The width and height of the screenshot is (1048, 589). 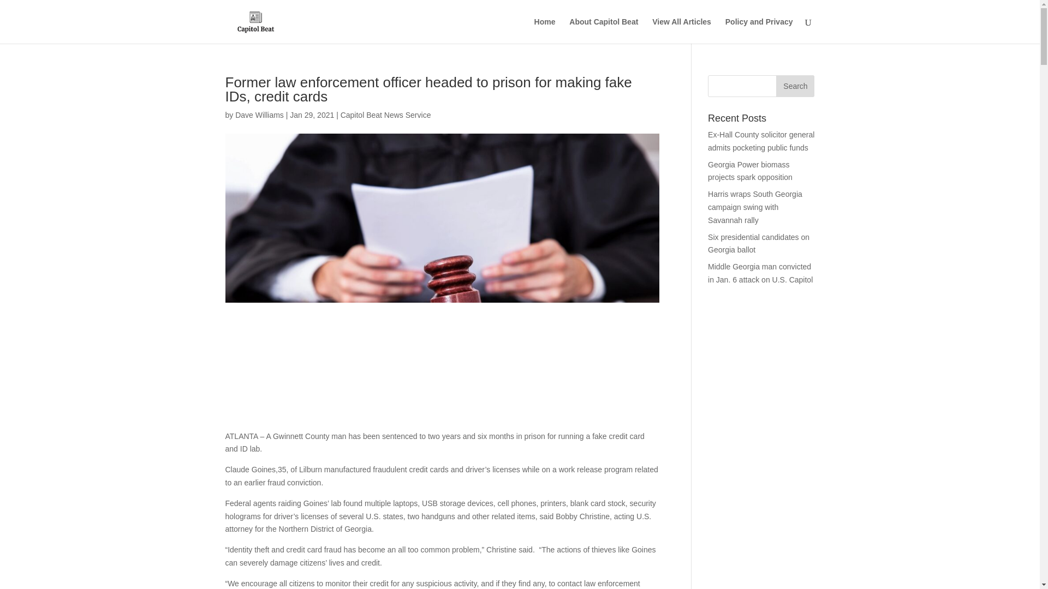 What do you see at coordinates (604, 31) in the screenshot?
I see `About Capitol Beat` at bounding box center [604, 31].